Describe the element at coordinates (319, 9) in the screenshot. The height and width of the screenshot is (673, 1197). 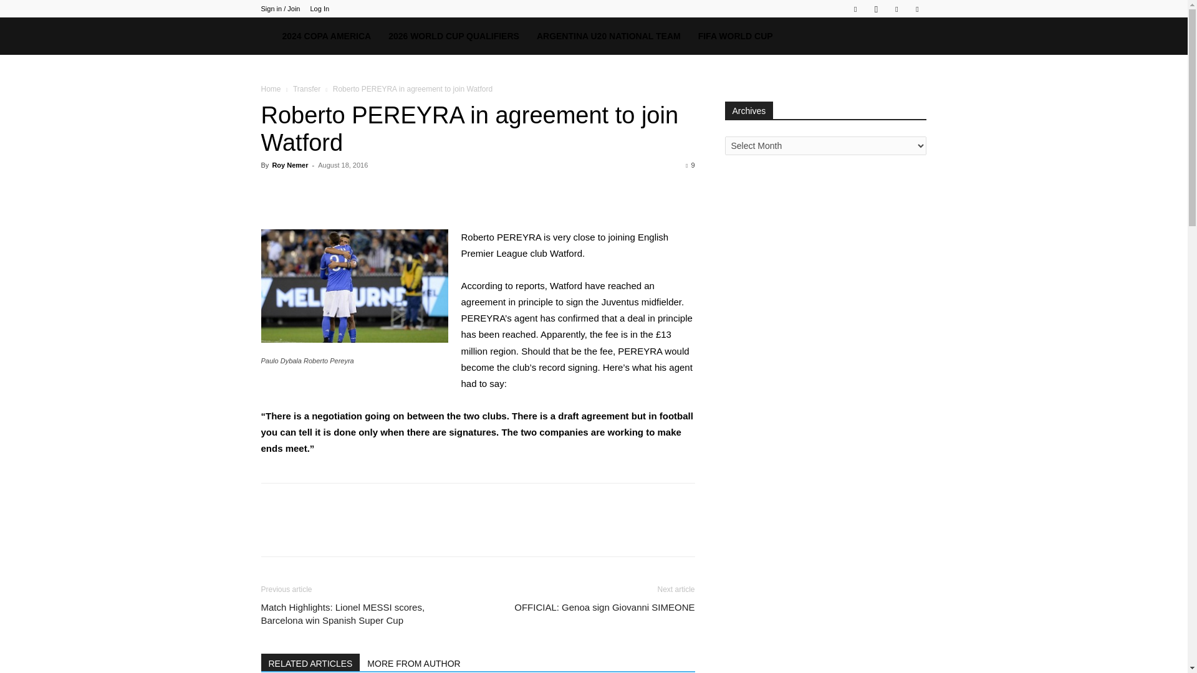
I see `Log In` at that location.